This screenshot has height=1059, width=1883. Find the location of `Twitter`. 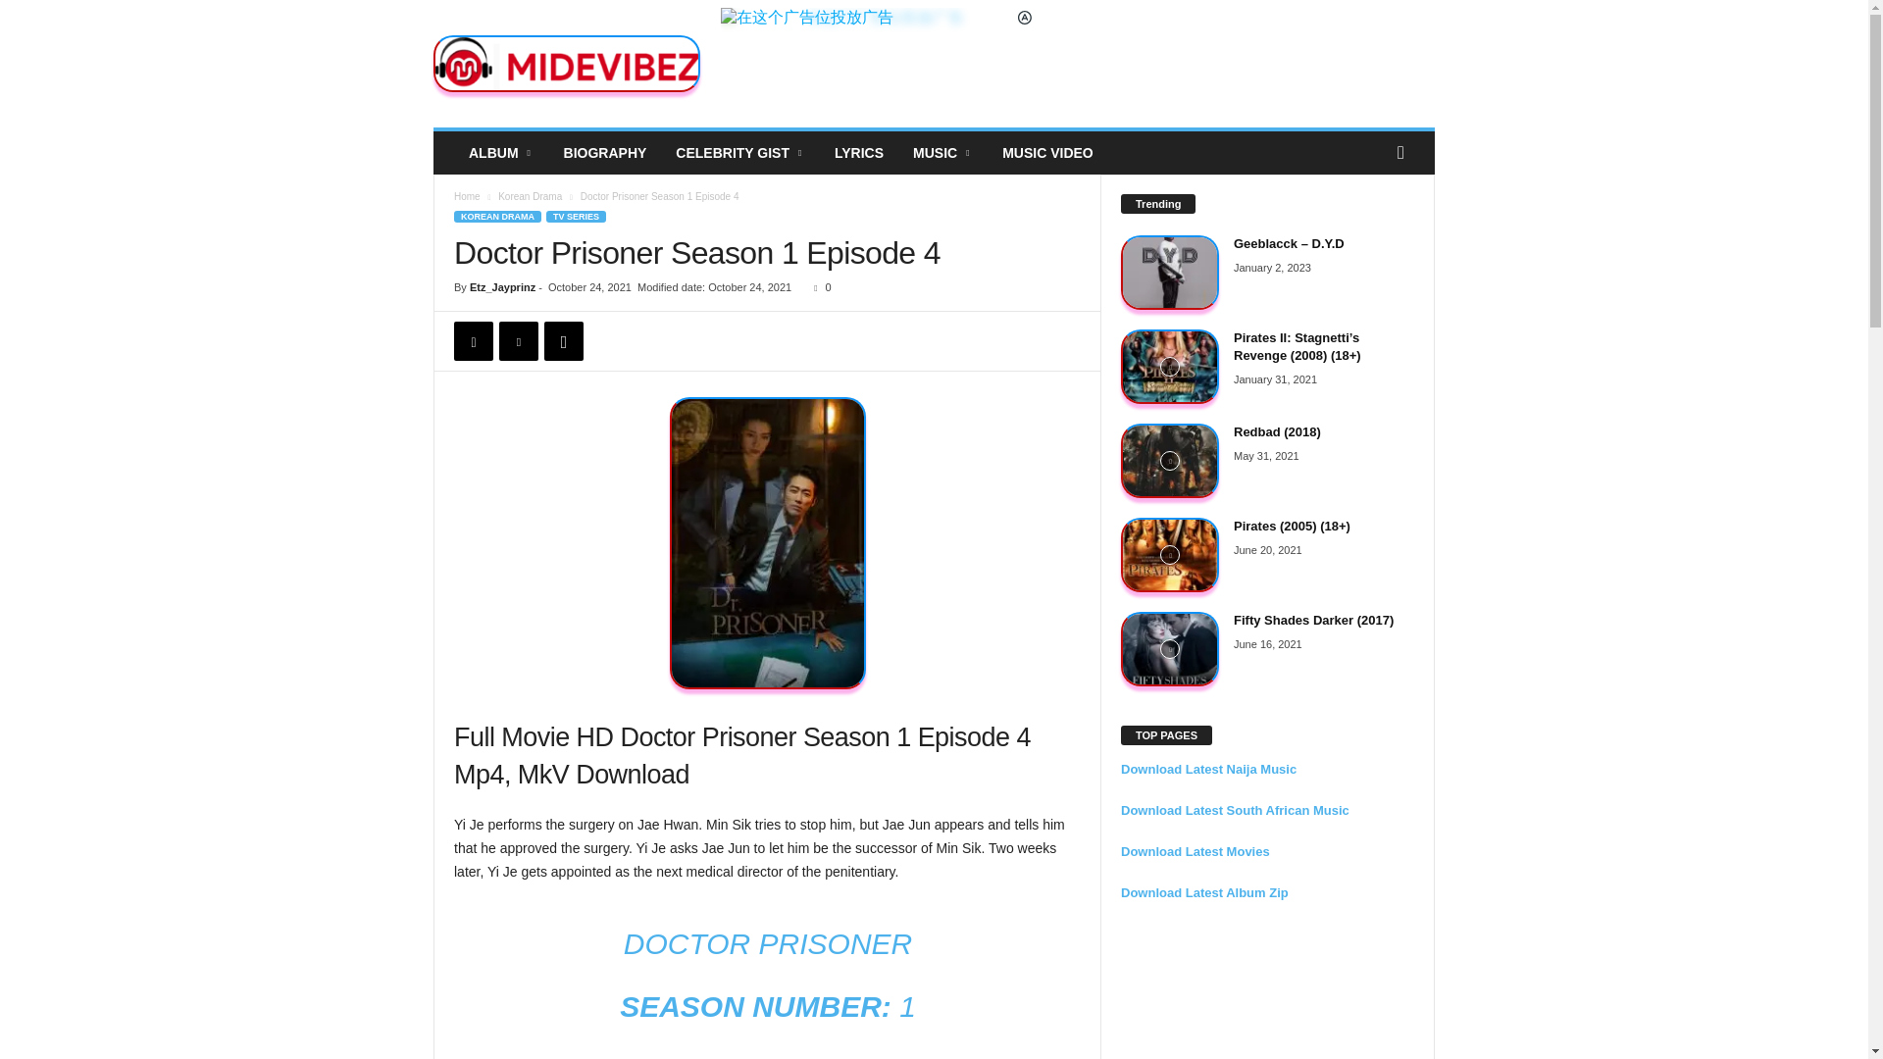

Twitter is located at coordinates (518, 341).